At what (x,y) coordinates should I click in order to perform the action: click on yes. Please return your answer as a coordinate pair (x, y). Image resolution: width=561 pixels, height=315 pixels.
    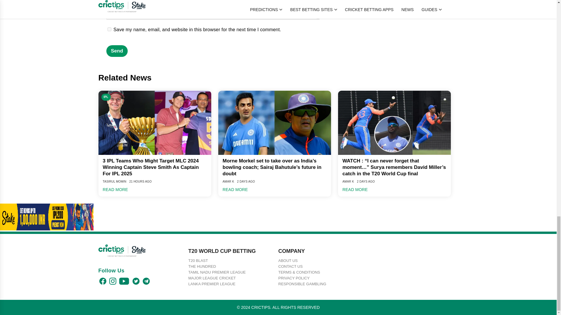
    Looking at the image, I should click on (109, 29).